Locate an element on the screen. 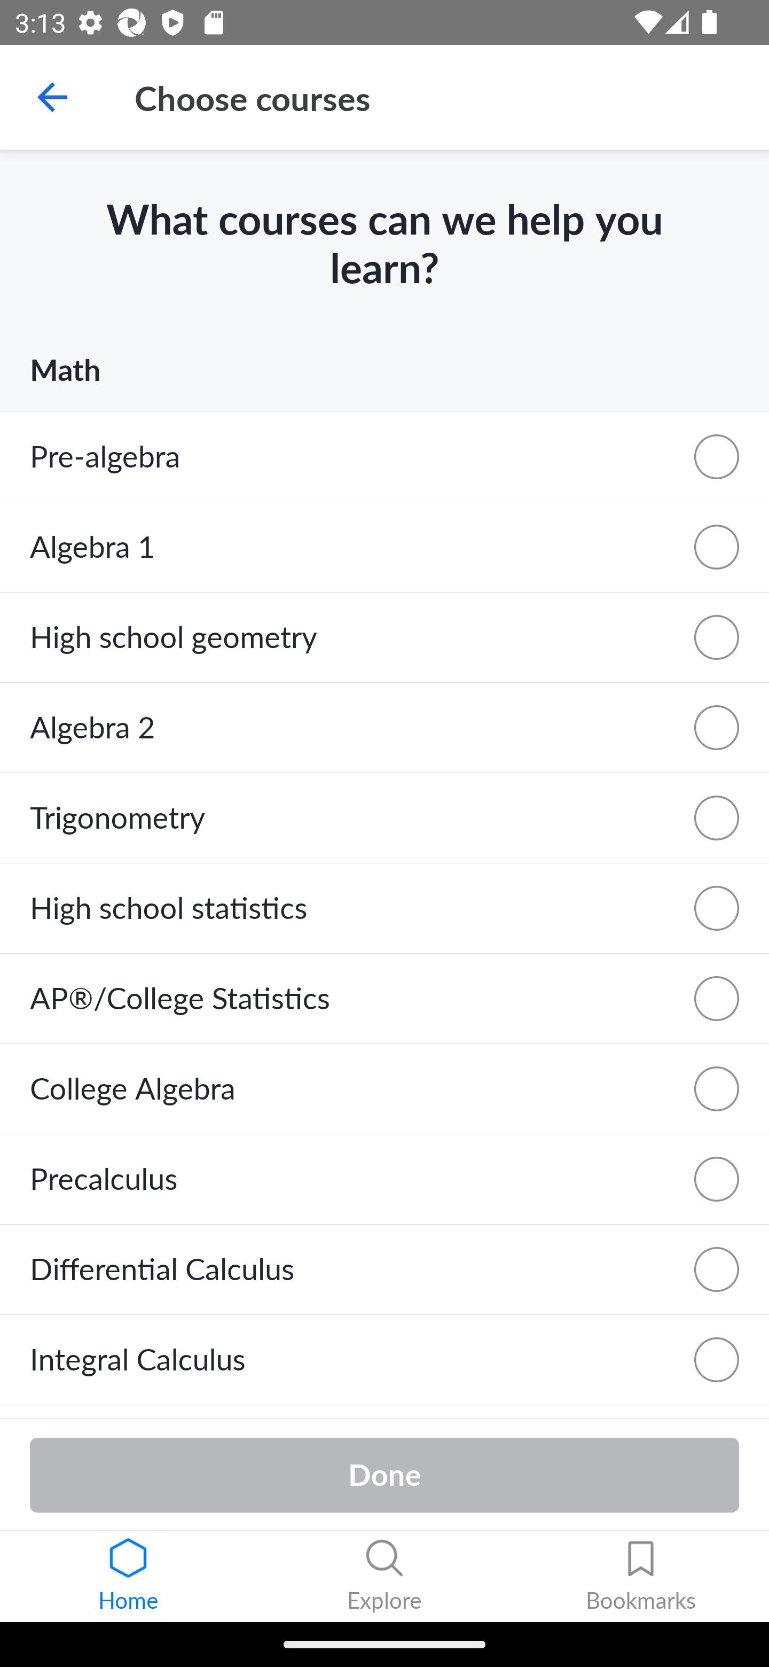 The height and width of the screenshot is (1667, 769). Algebra 2 is located at coordinates (384, 728).